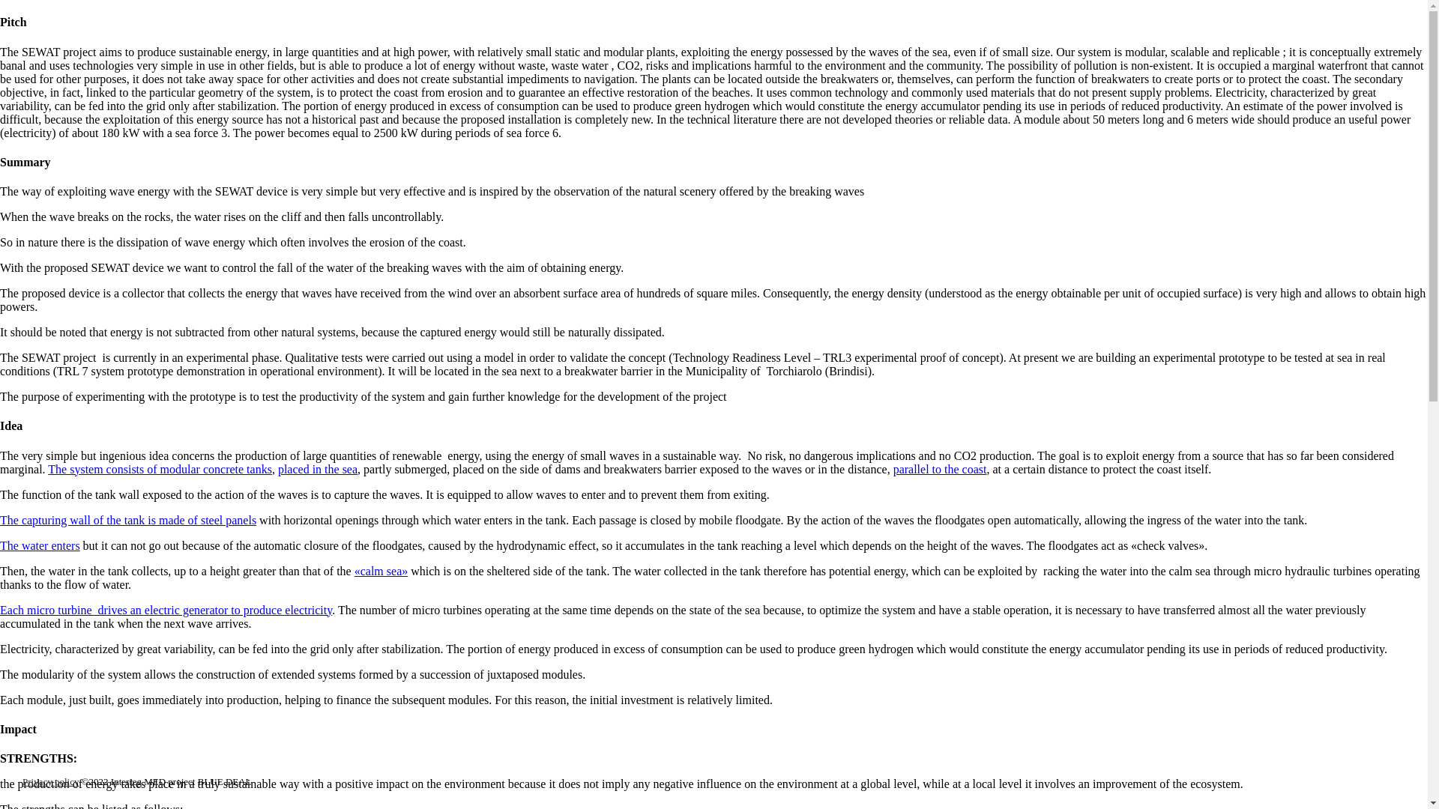  I want to click on The capturing wall of the tank is made of steel panels, so click(127, 520).